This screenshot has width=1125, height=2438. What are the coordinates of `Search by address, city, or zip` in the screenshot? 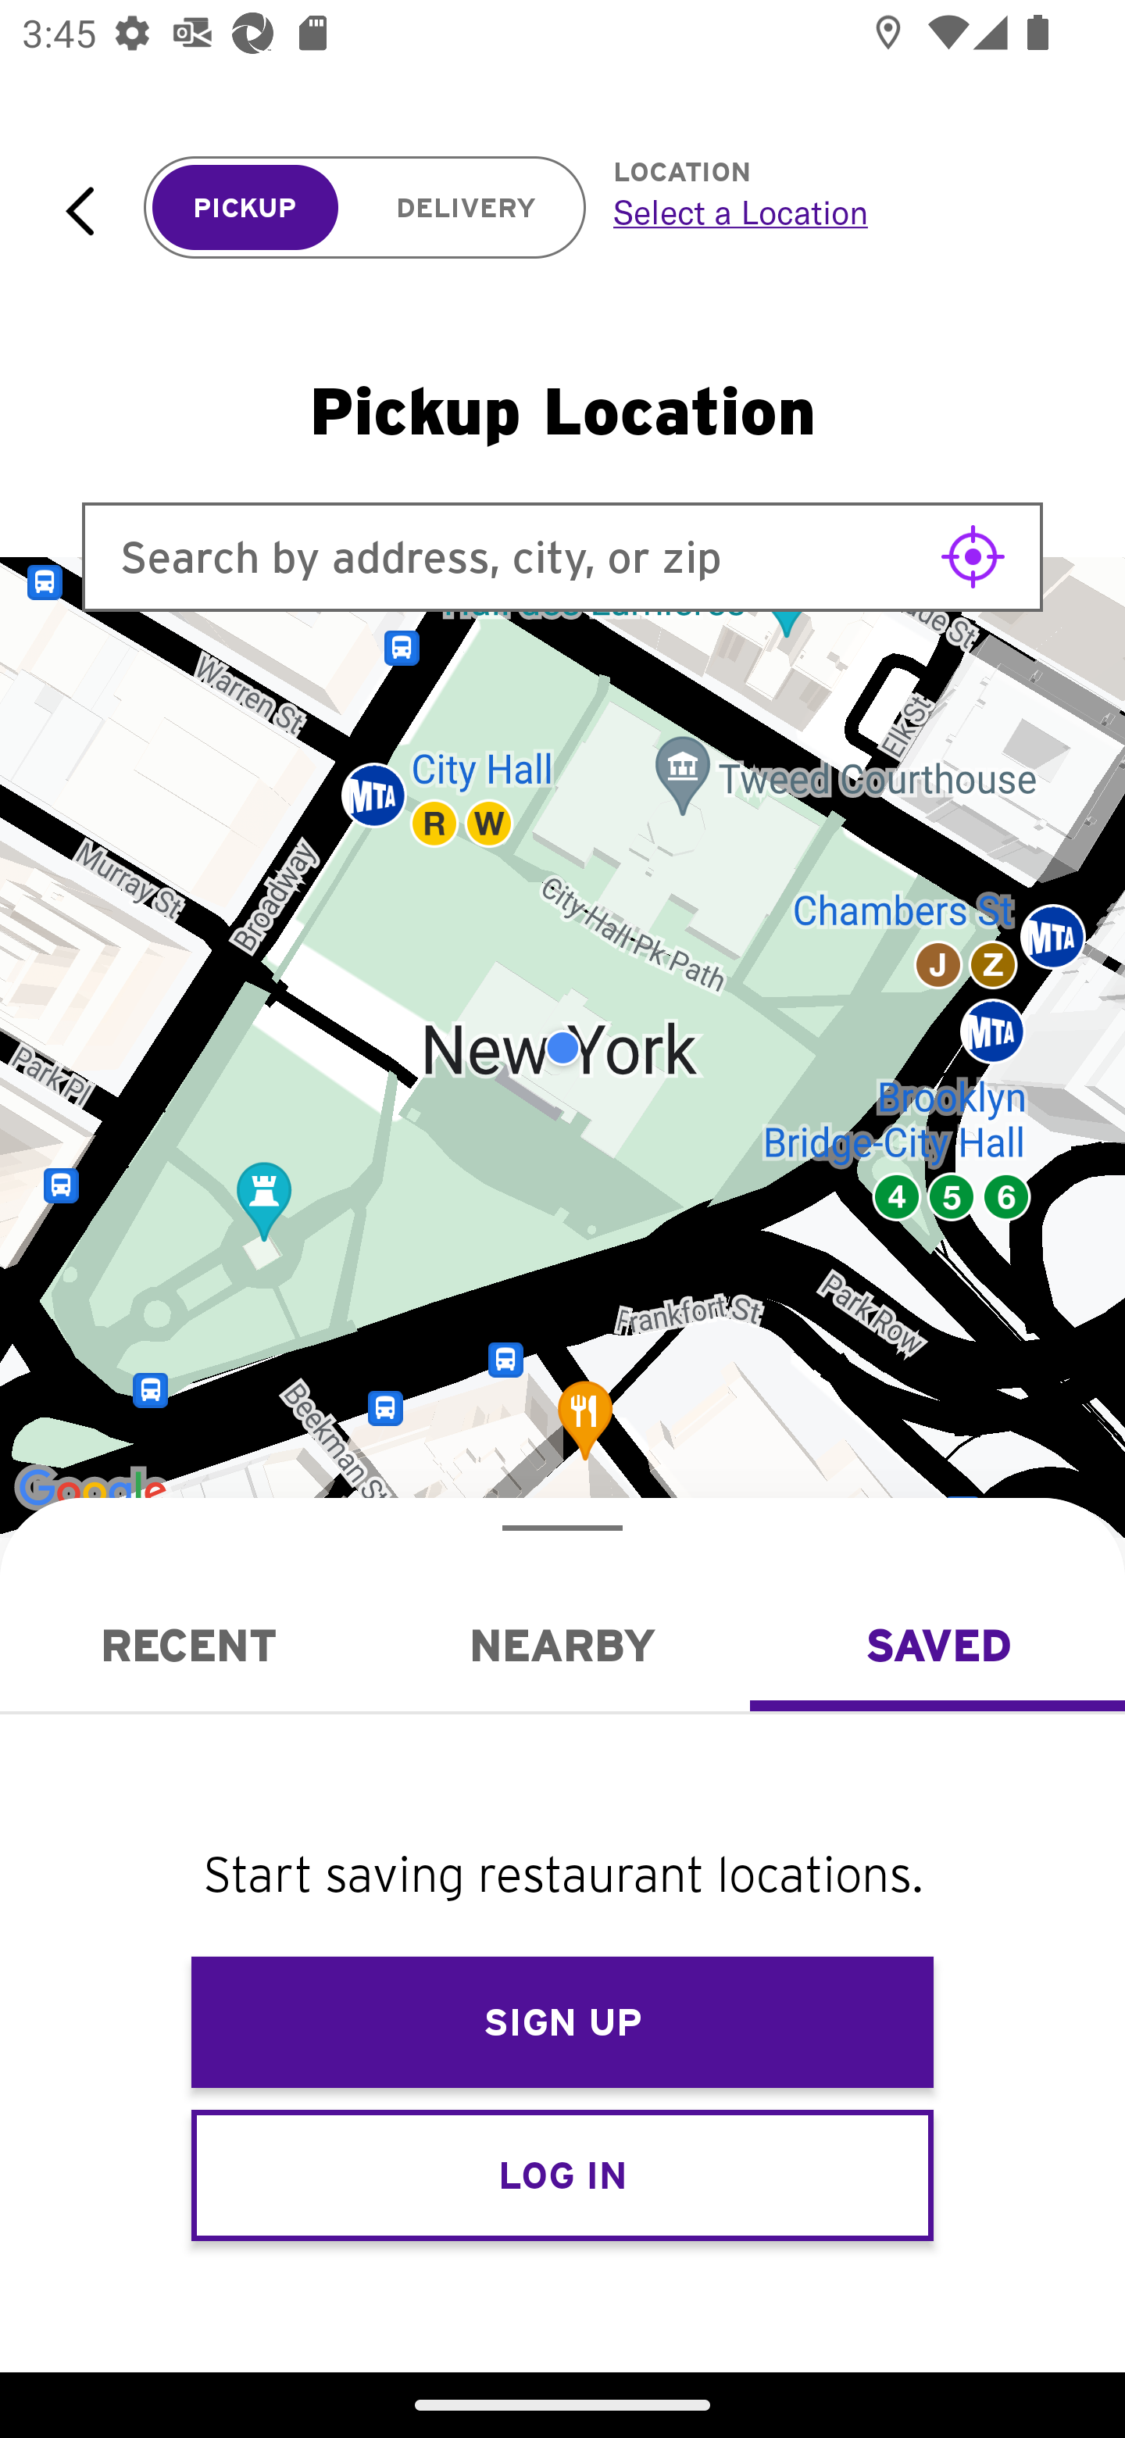 It's located at (562, 556).